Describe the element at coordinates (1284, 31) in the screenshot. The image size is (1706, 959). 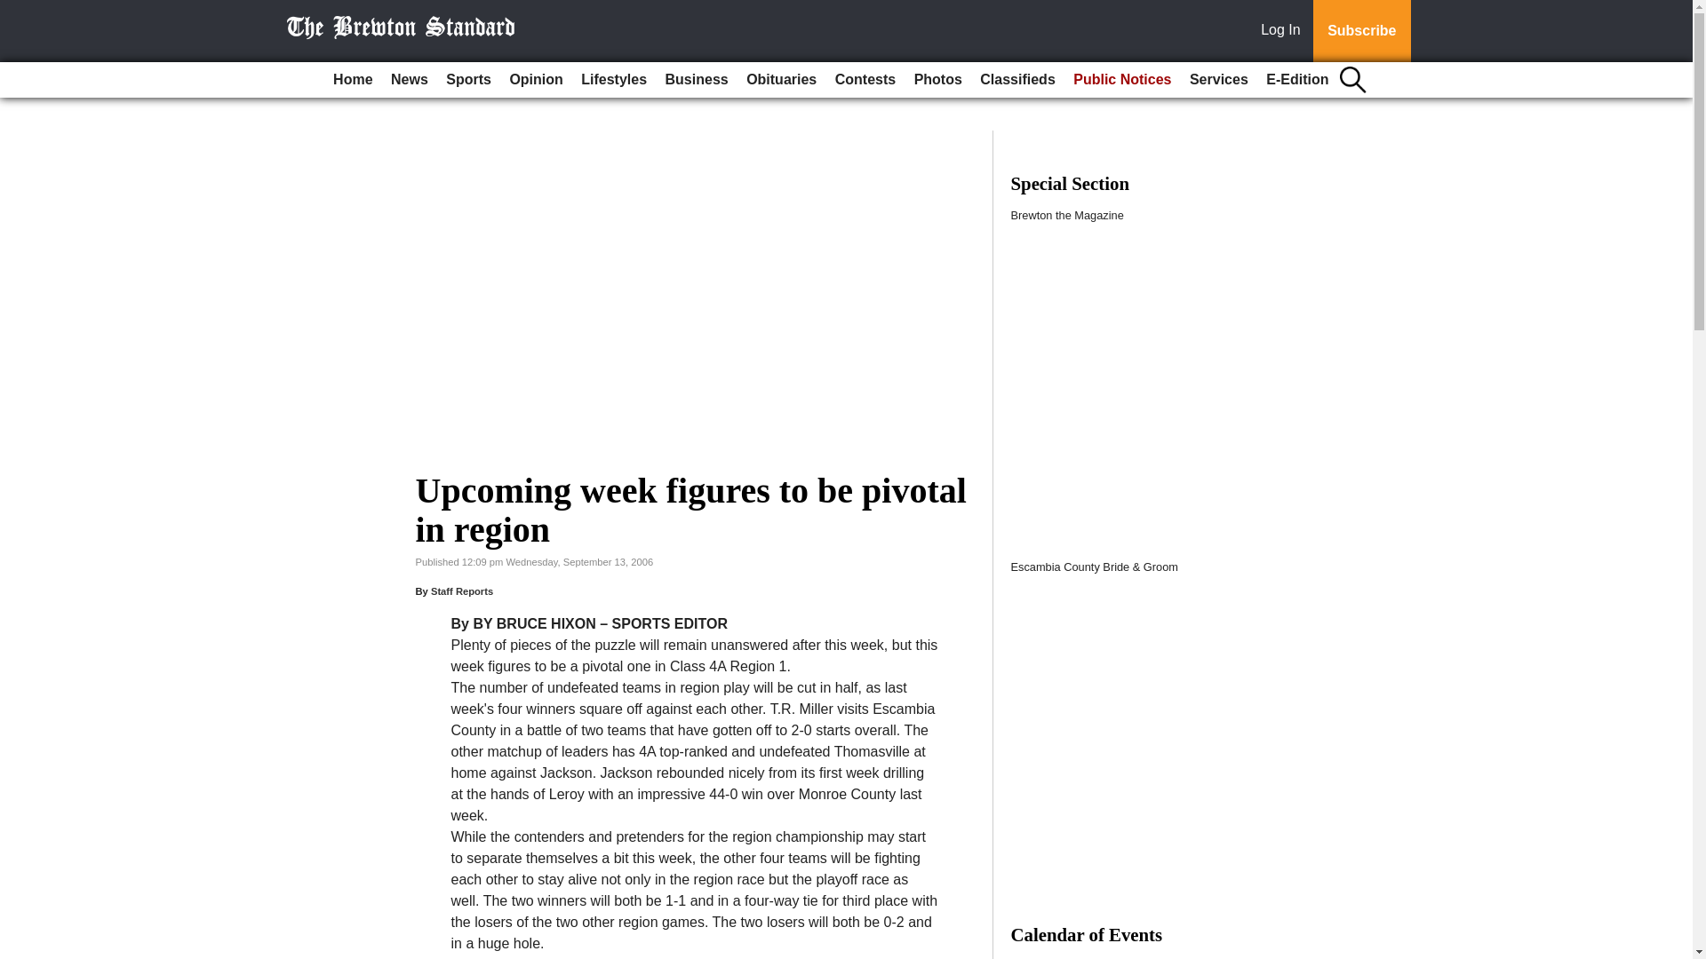
I see `Log In` at that location.